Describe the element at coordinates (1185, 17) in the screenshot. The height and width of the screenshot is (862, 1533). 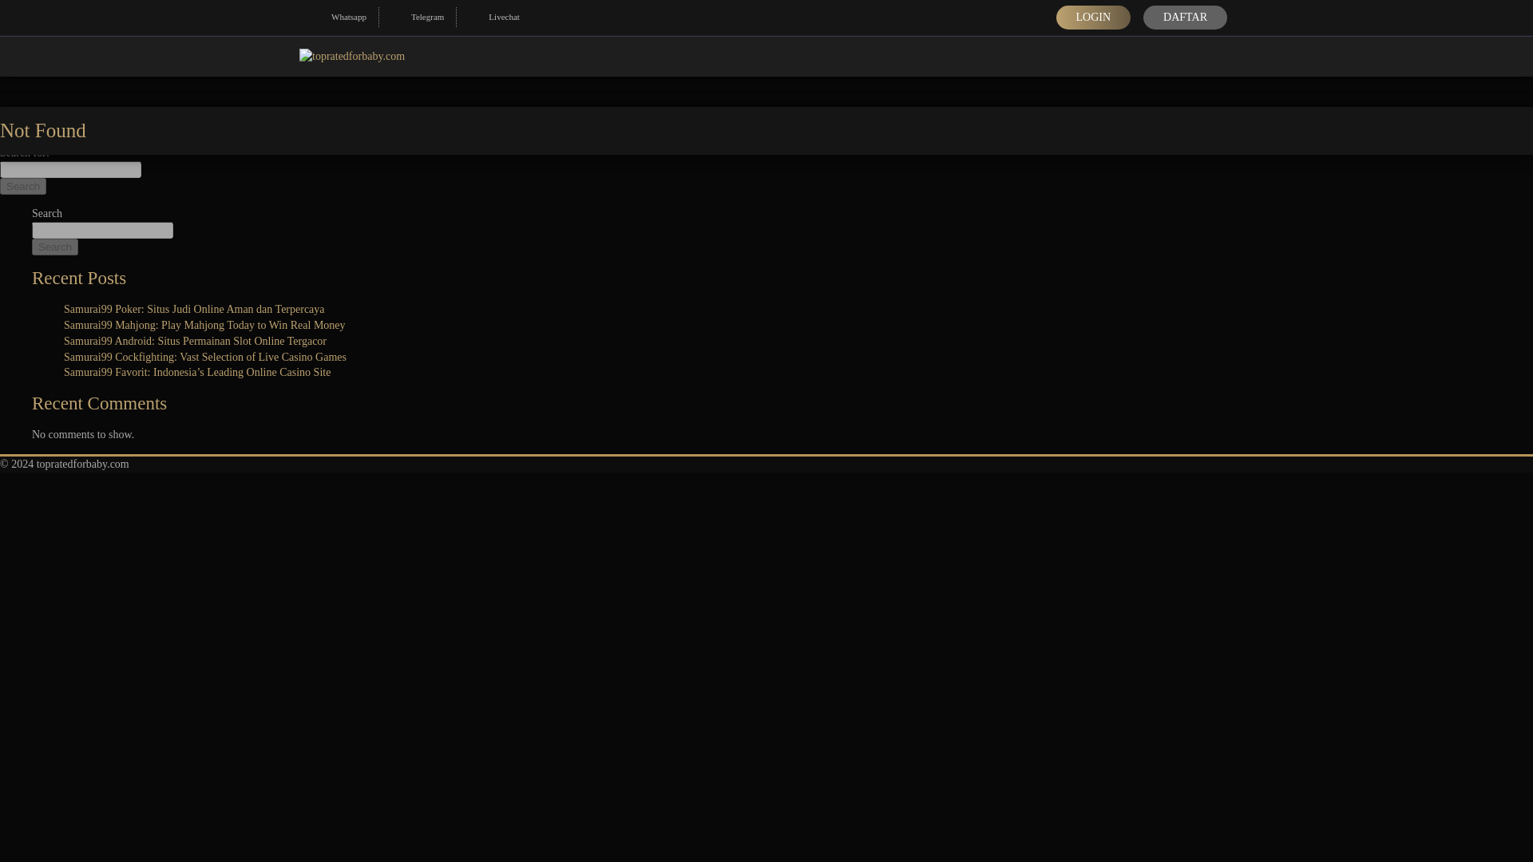
I see `DAFTAR` at that location.